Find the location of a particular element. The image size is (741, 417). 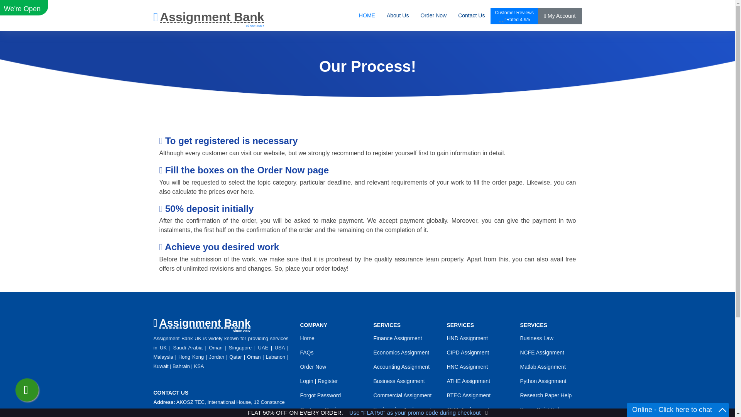

Finance Assignment is located at coordinates (202, 324).